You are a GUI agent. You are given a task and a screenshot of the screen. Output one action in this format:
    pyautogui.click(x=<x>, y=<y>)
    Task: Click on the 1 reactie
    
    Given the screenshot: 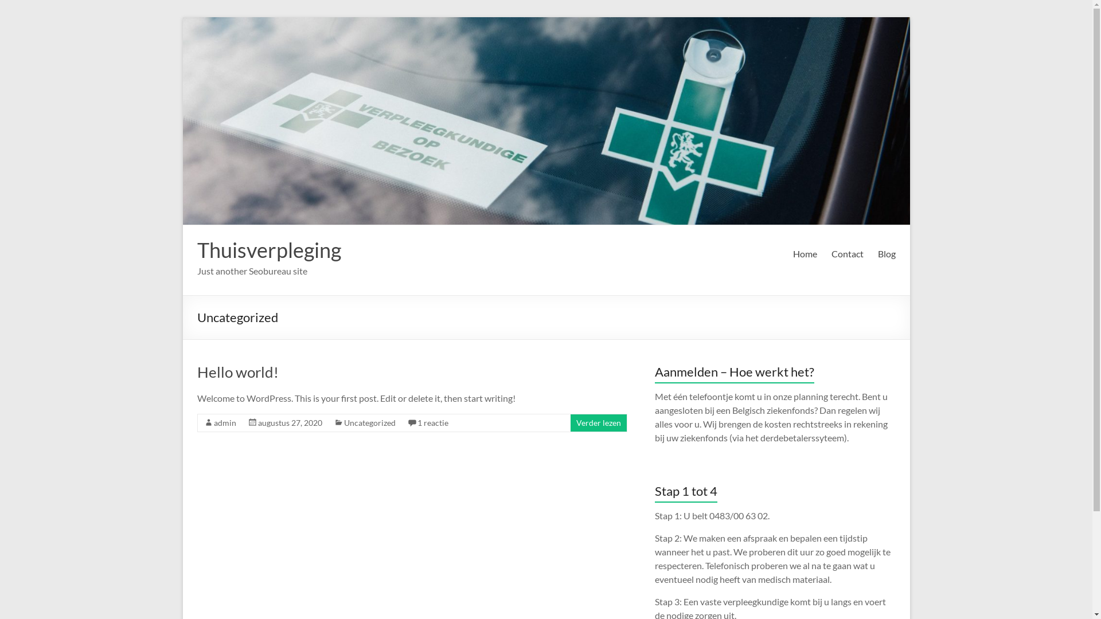 What is the action you would take?
    pyautogui.click(x=433, y=423)
    